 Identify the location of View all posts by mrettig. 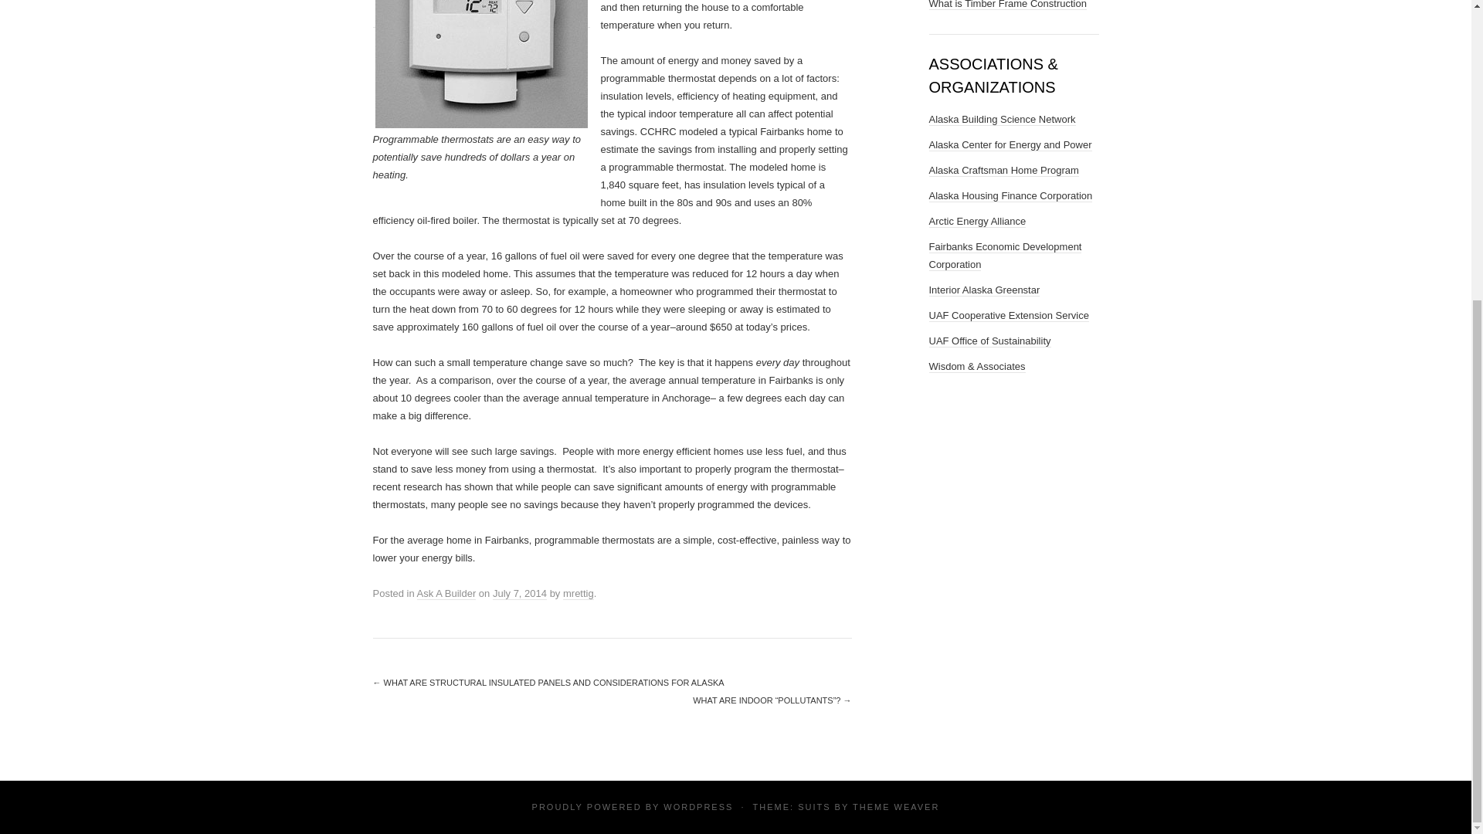
(579, 593).